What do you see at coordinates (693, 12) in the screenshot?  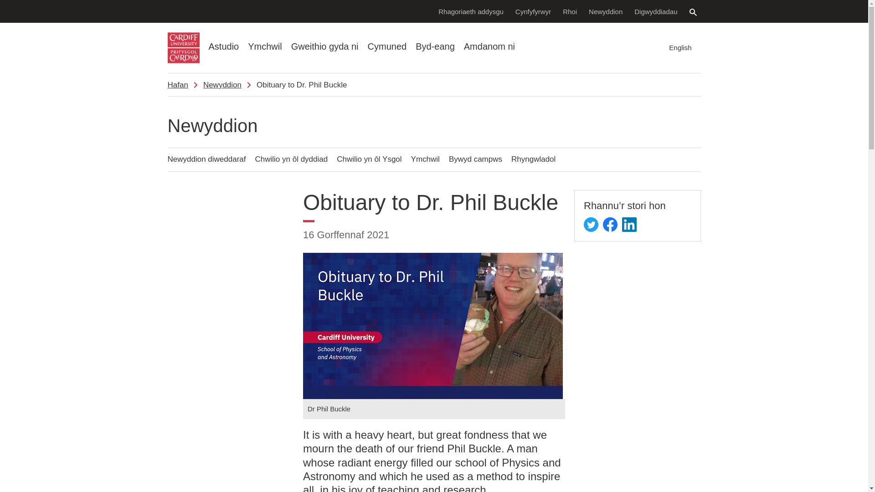 I see `Search` at bounding box center [693, 12].